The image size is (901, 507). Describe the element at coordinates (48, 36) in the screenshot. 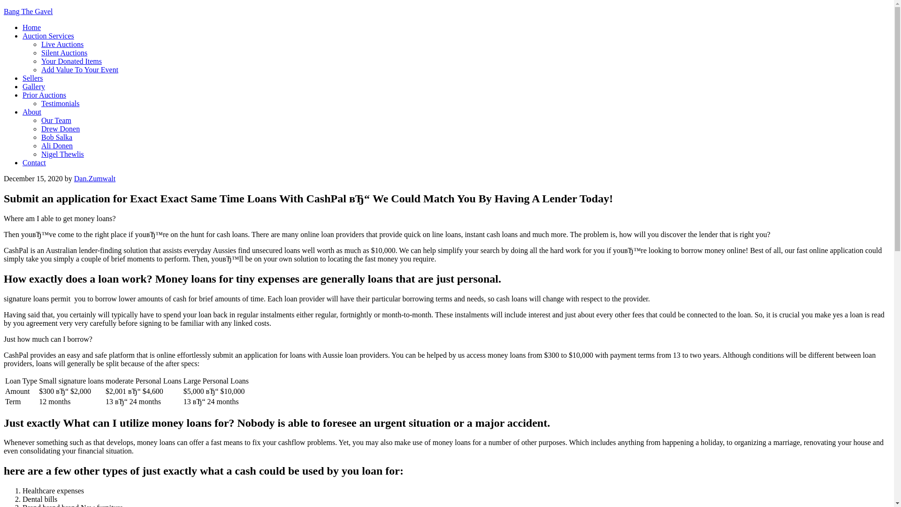

I see `Auction Services` at that location.